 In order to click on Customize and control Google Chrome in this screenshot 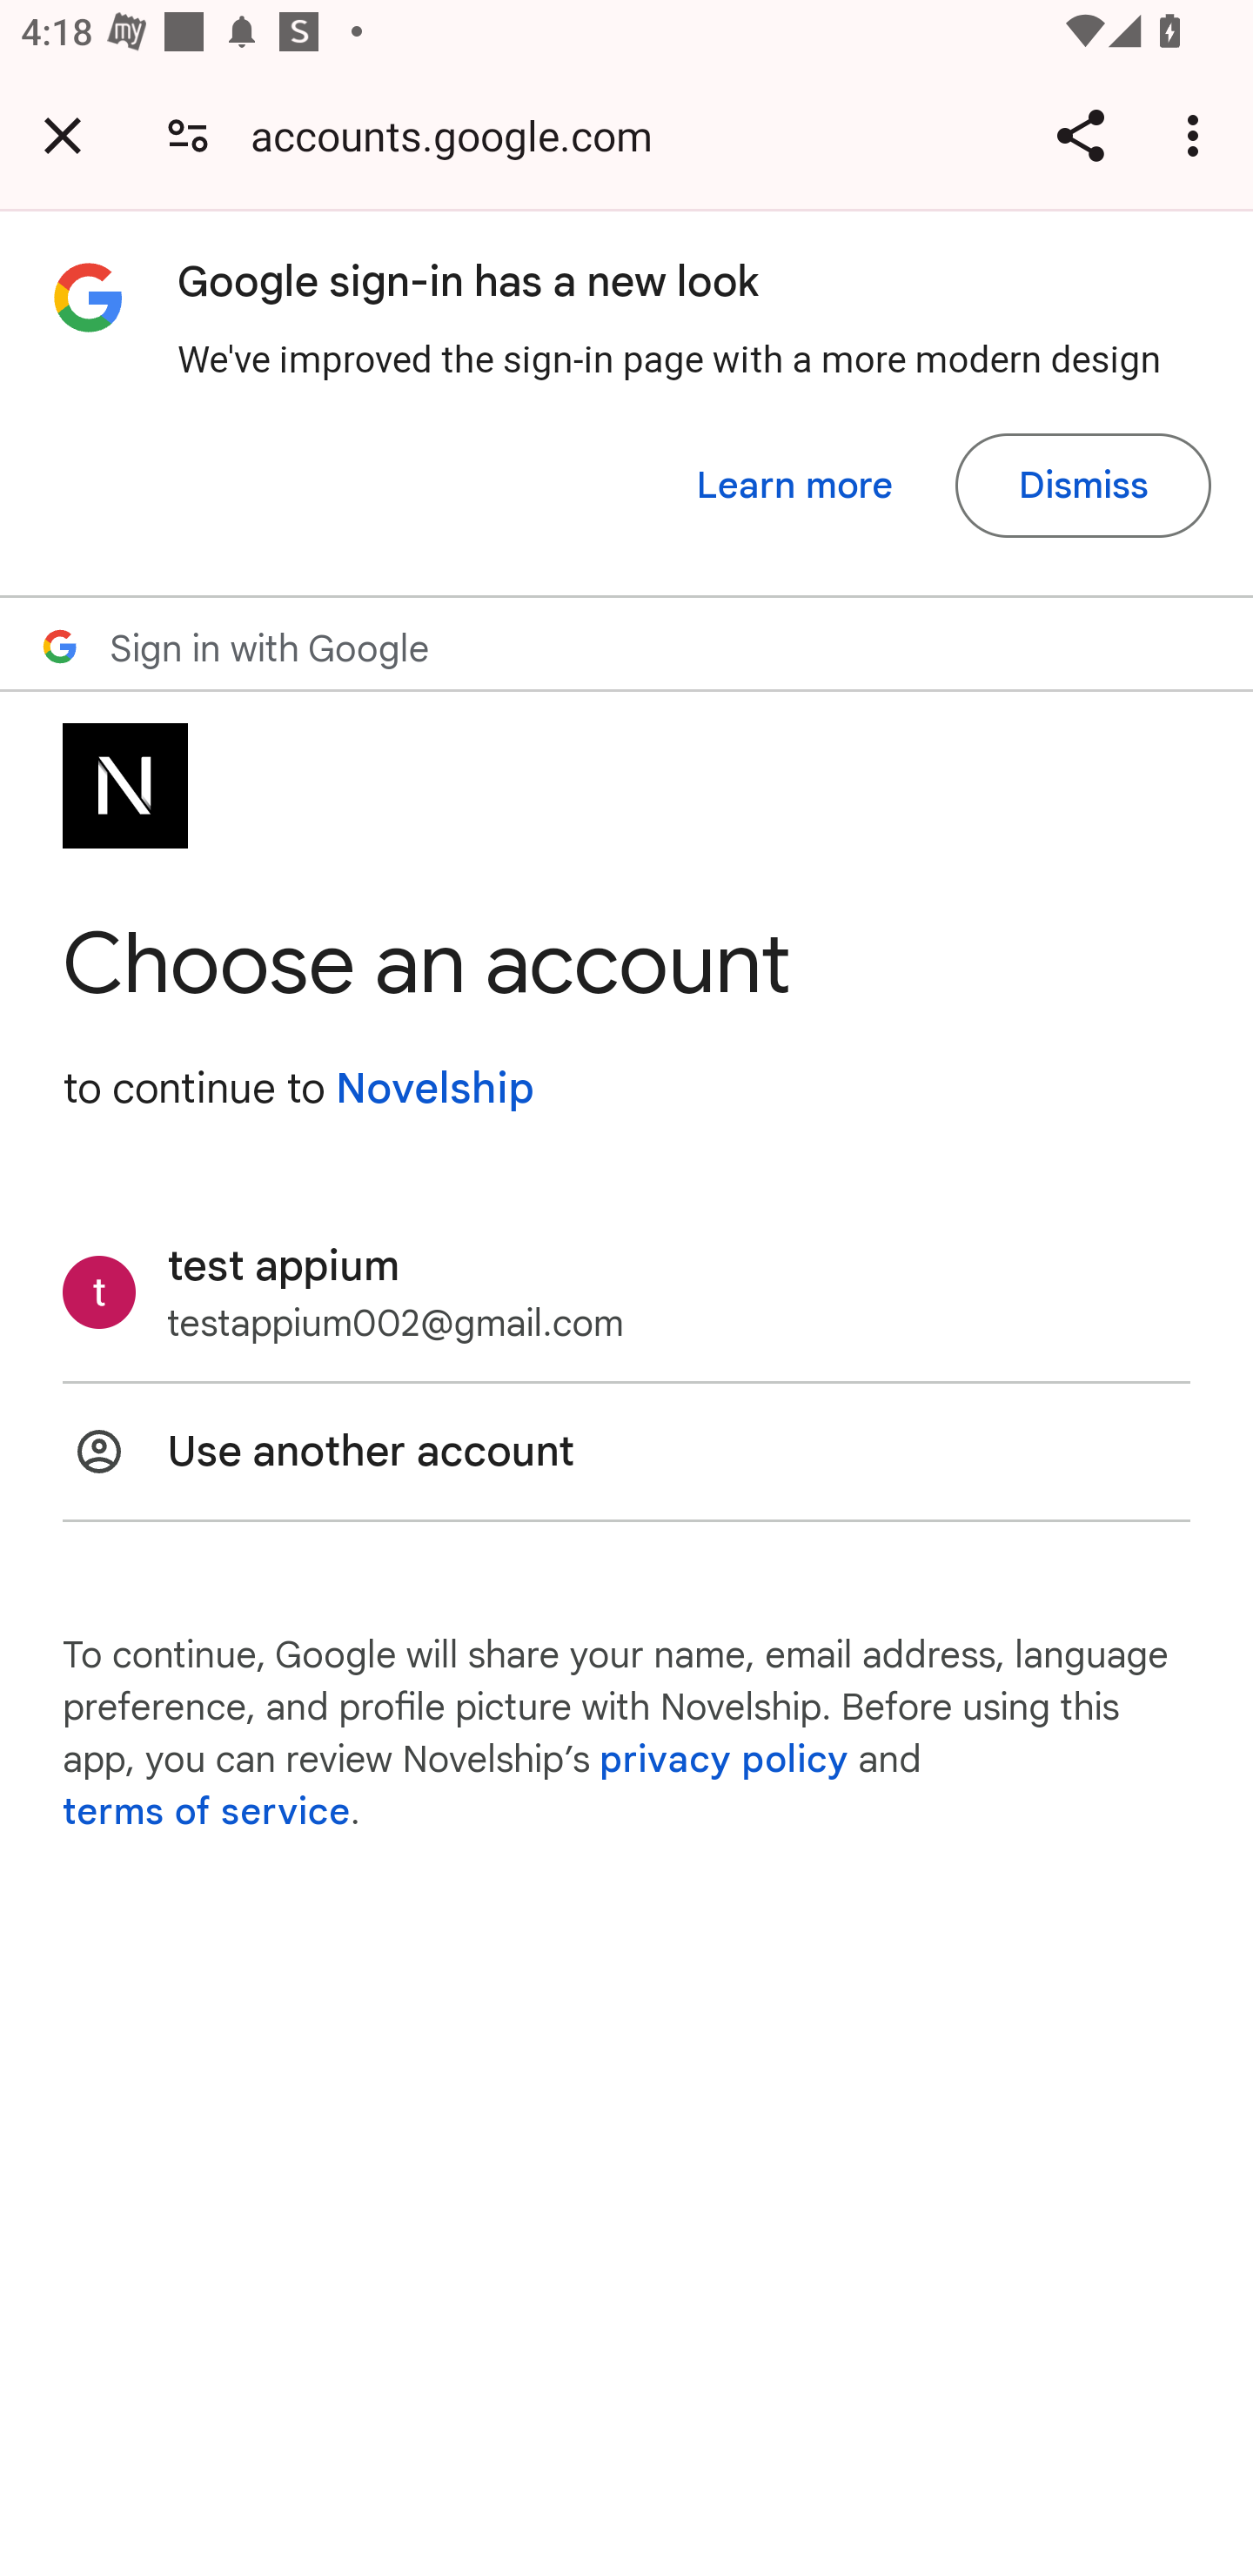, I will do `click(1197, 135)`.